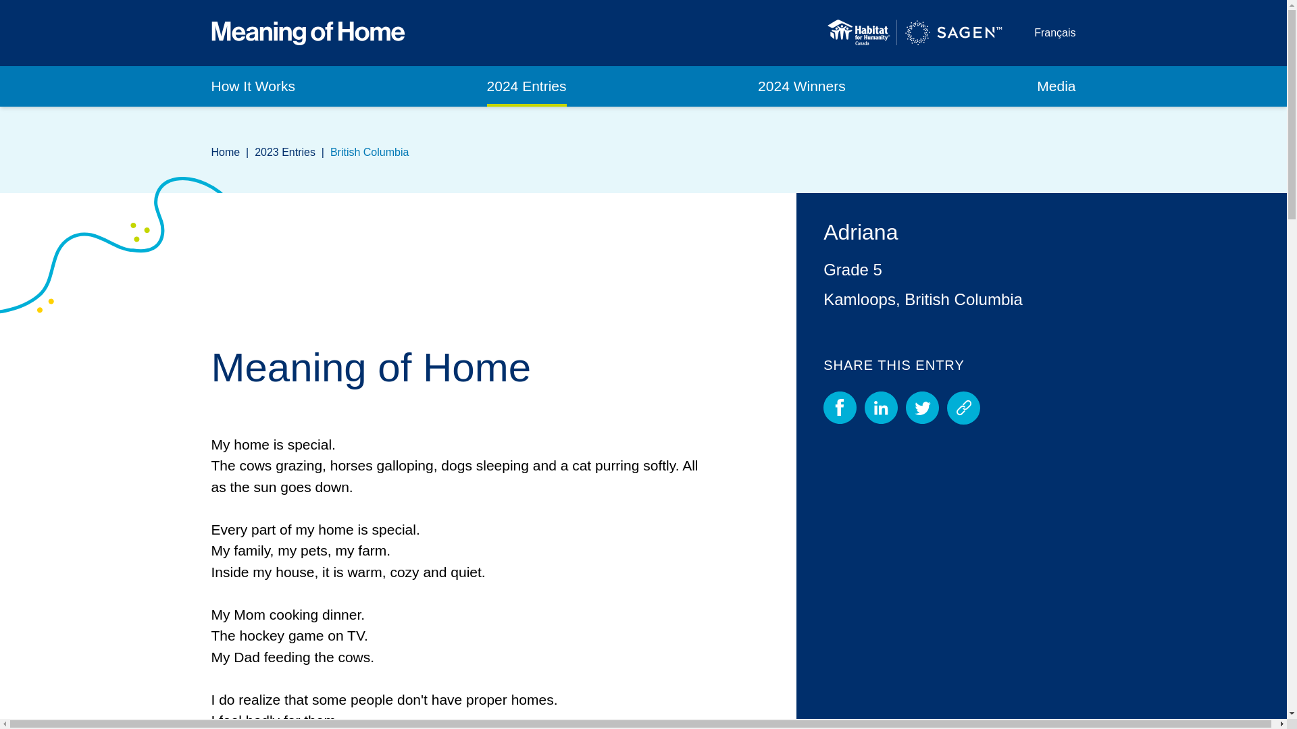 The height and width of the screenshot is (729, 1297). Describe the element at coordinates (801, 86) in the screenshot. I see `2024 Winners` at that location.